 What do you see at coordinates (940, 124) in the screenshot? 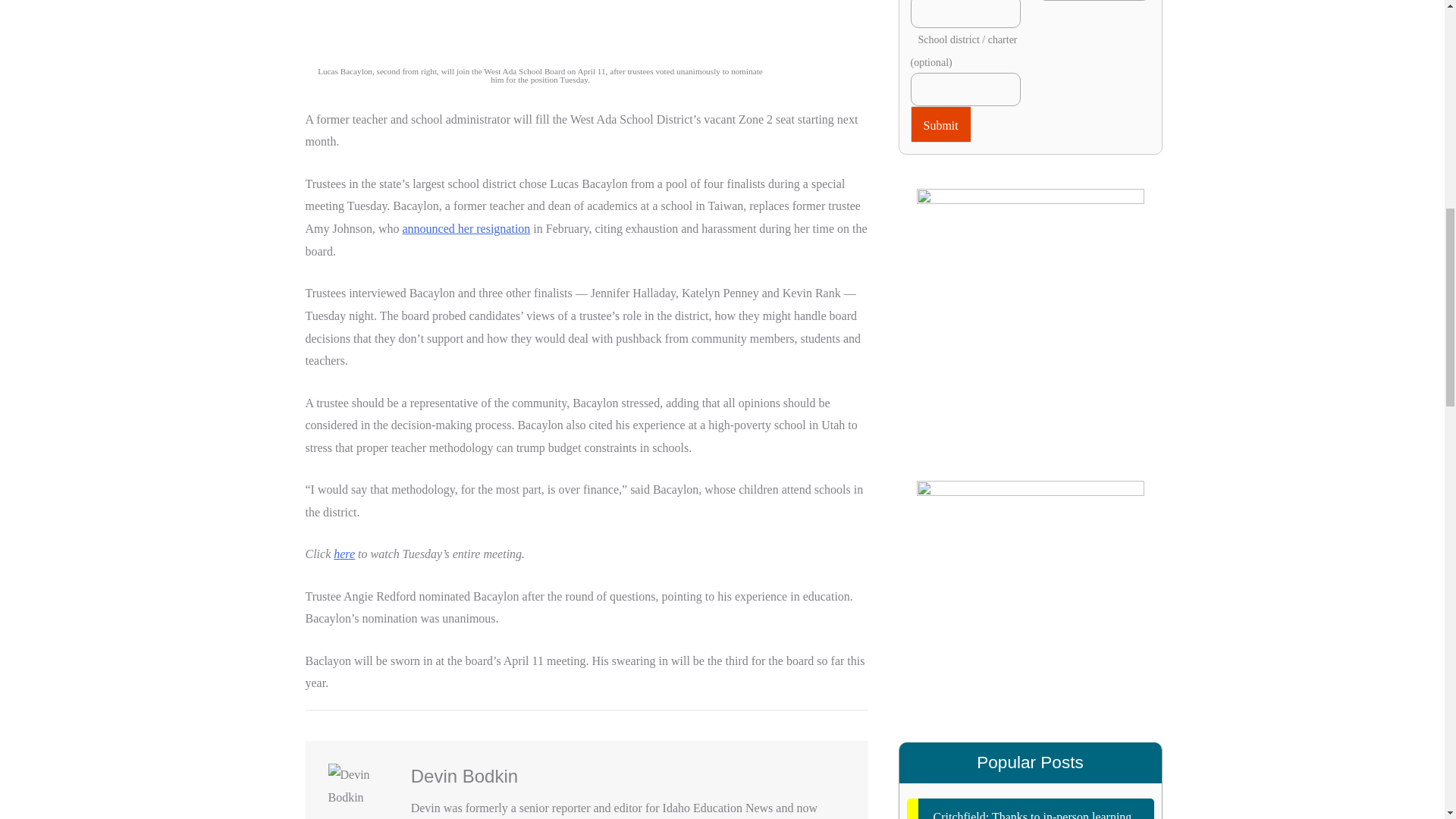
I see `Submit` at bounding box center [940, 124].